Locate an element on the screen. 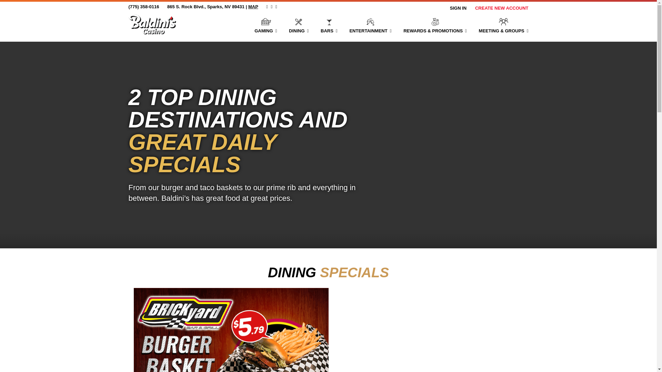  MAP is located at coordinates (253, 7).